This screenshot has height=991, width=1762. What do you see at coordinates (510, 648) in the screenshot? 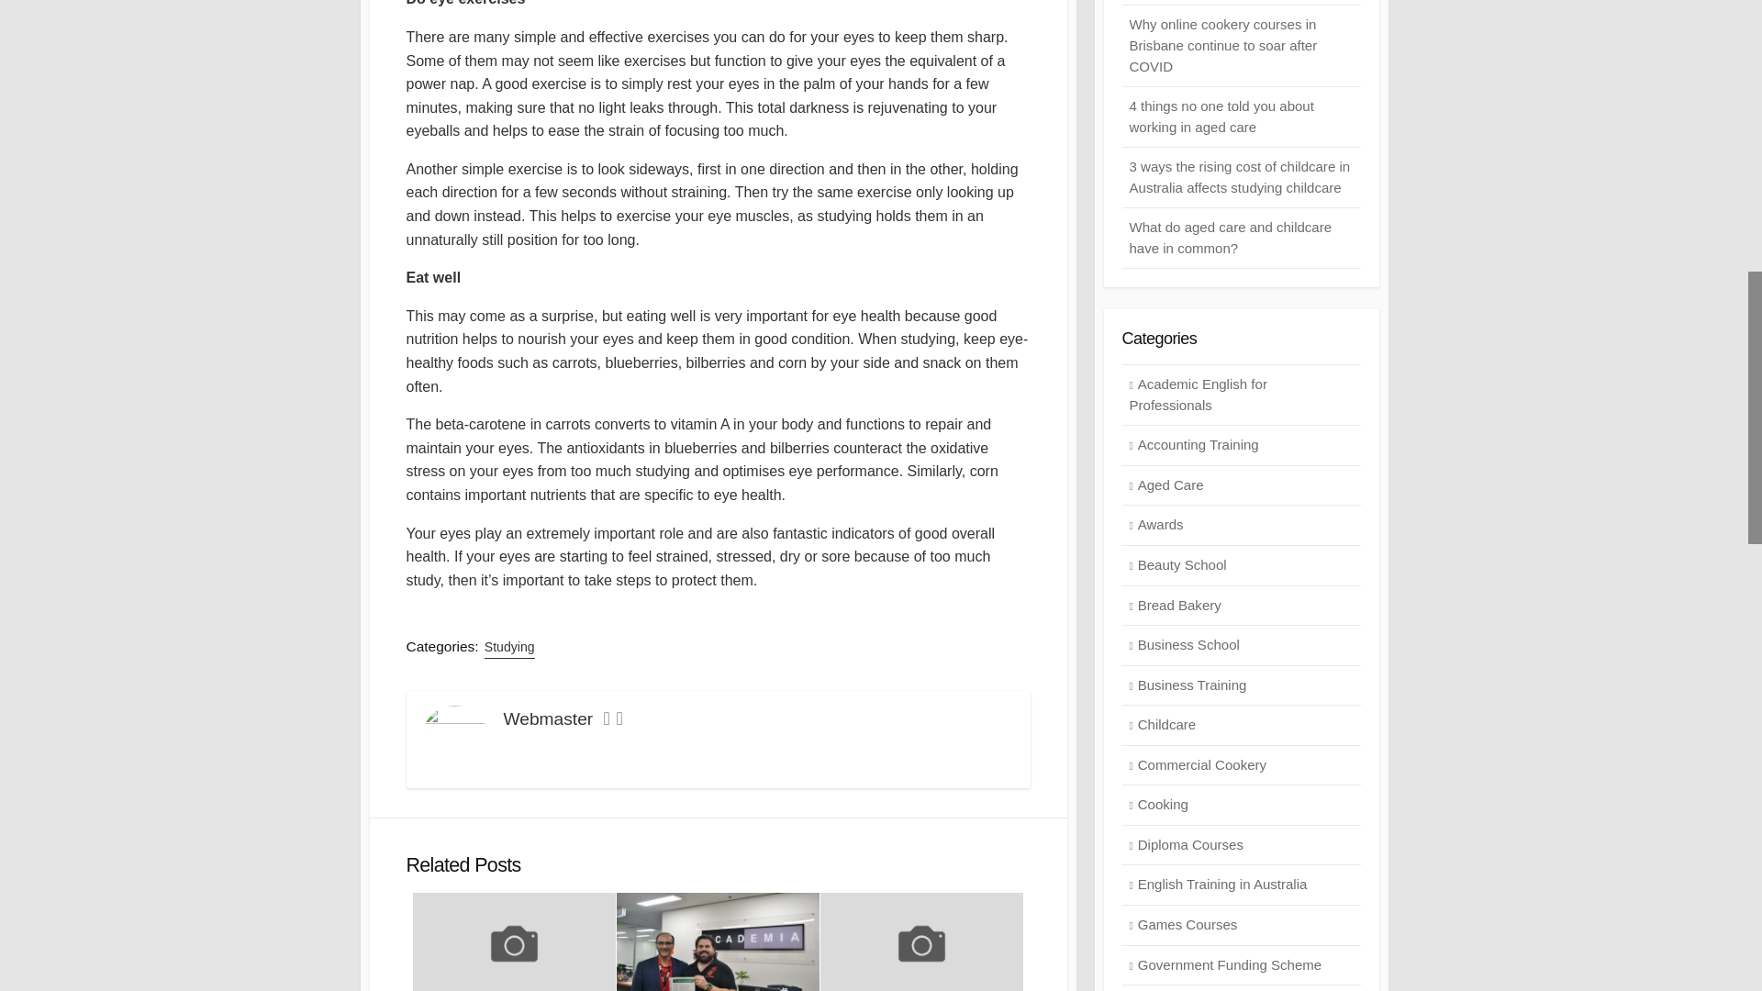
I see `Studying` at bounding box center [510, 648].